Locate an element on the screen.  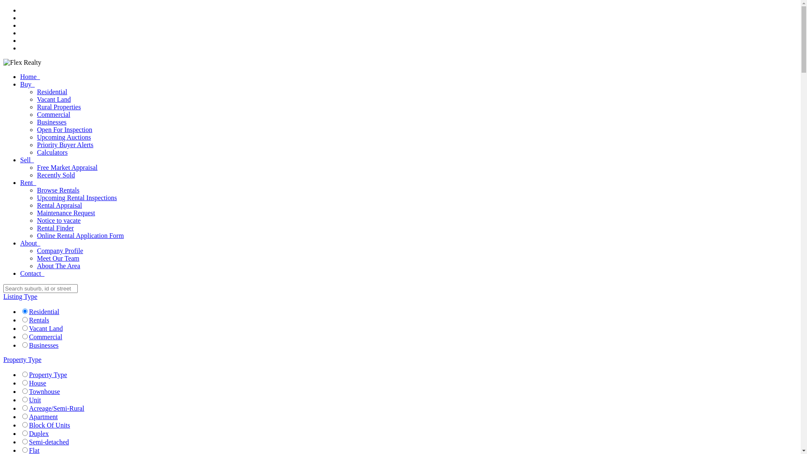
Businesses is located at coordinates (44, 346).